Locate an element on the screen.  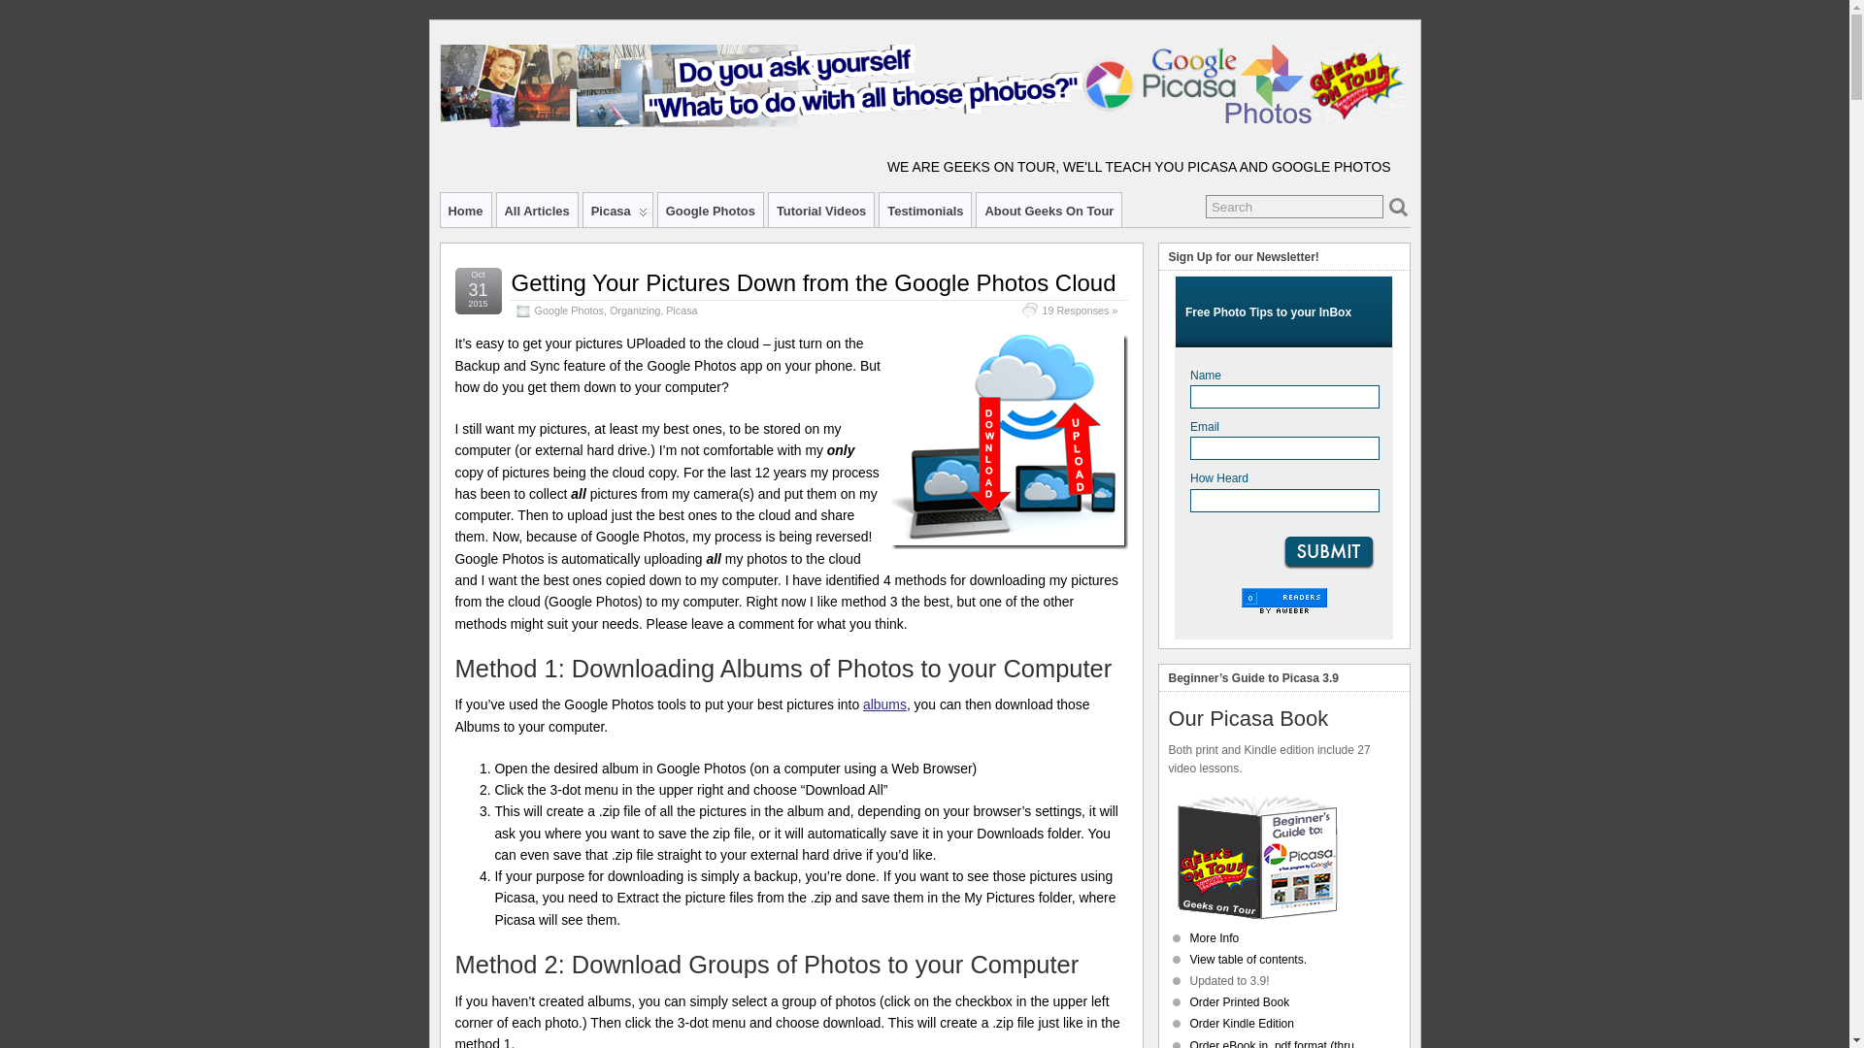
 Picasa is located at coordinates (617, 210).